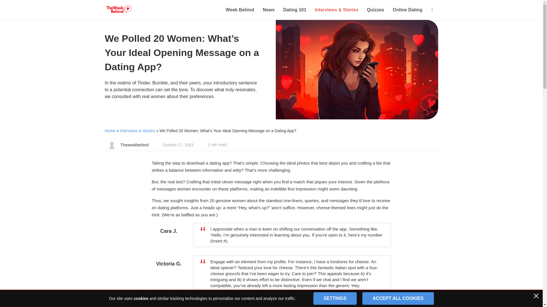  Describe the element at coordinates (110, 131) in the screenshot. I see `Home` at that location.